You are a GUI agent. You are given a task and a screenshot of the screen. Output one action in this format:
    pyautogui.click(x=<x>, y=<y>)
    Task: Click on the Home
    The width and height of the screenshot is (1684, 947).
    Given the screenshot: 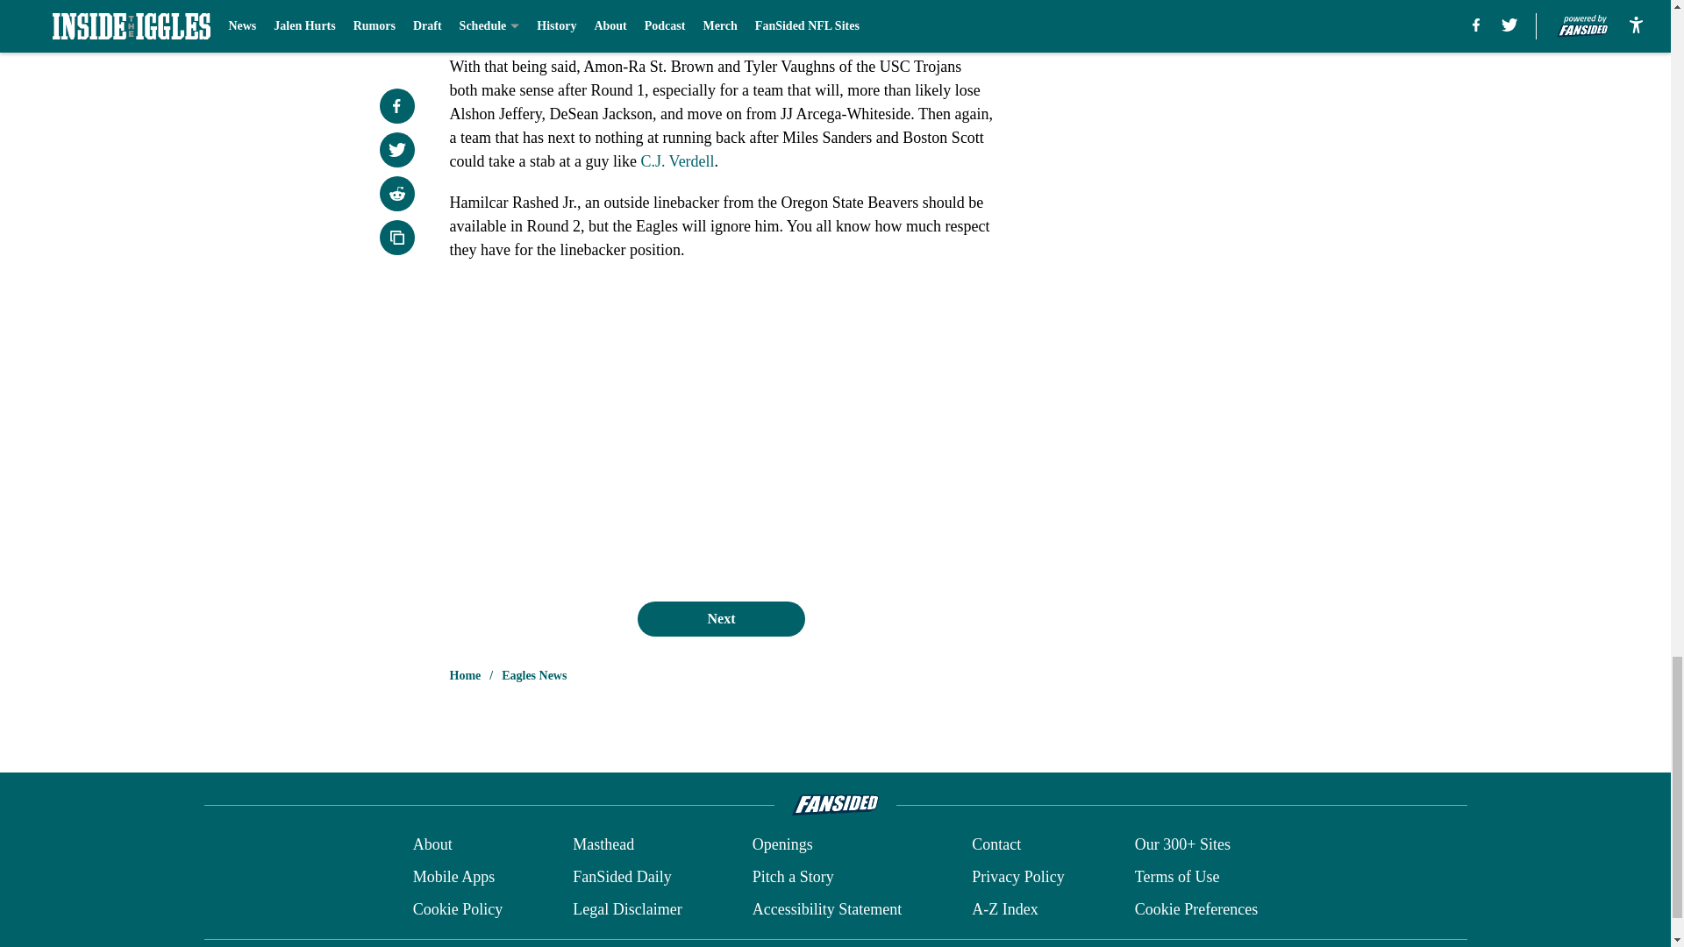 What is the action you would take?
    pyautogui.click(x=465, y=675)
    